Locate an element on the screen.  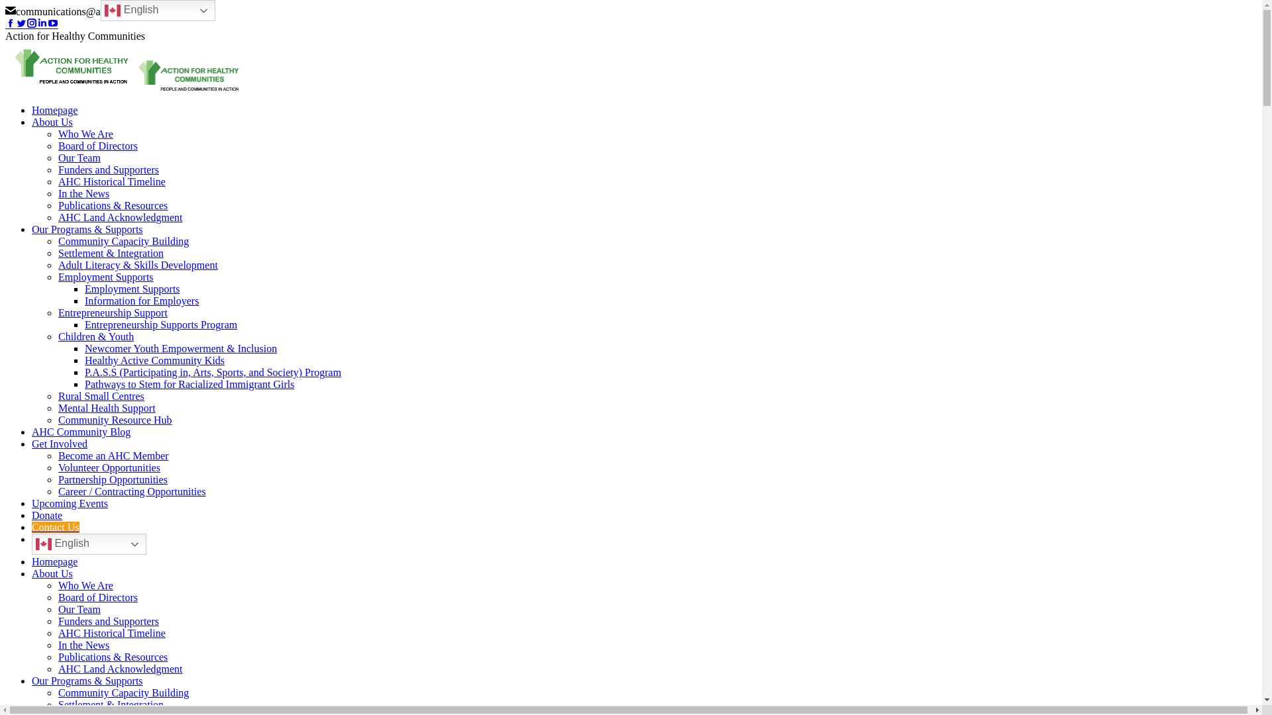
English is located at coordinates (89, 544).